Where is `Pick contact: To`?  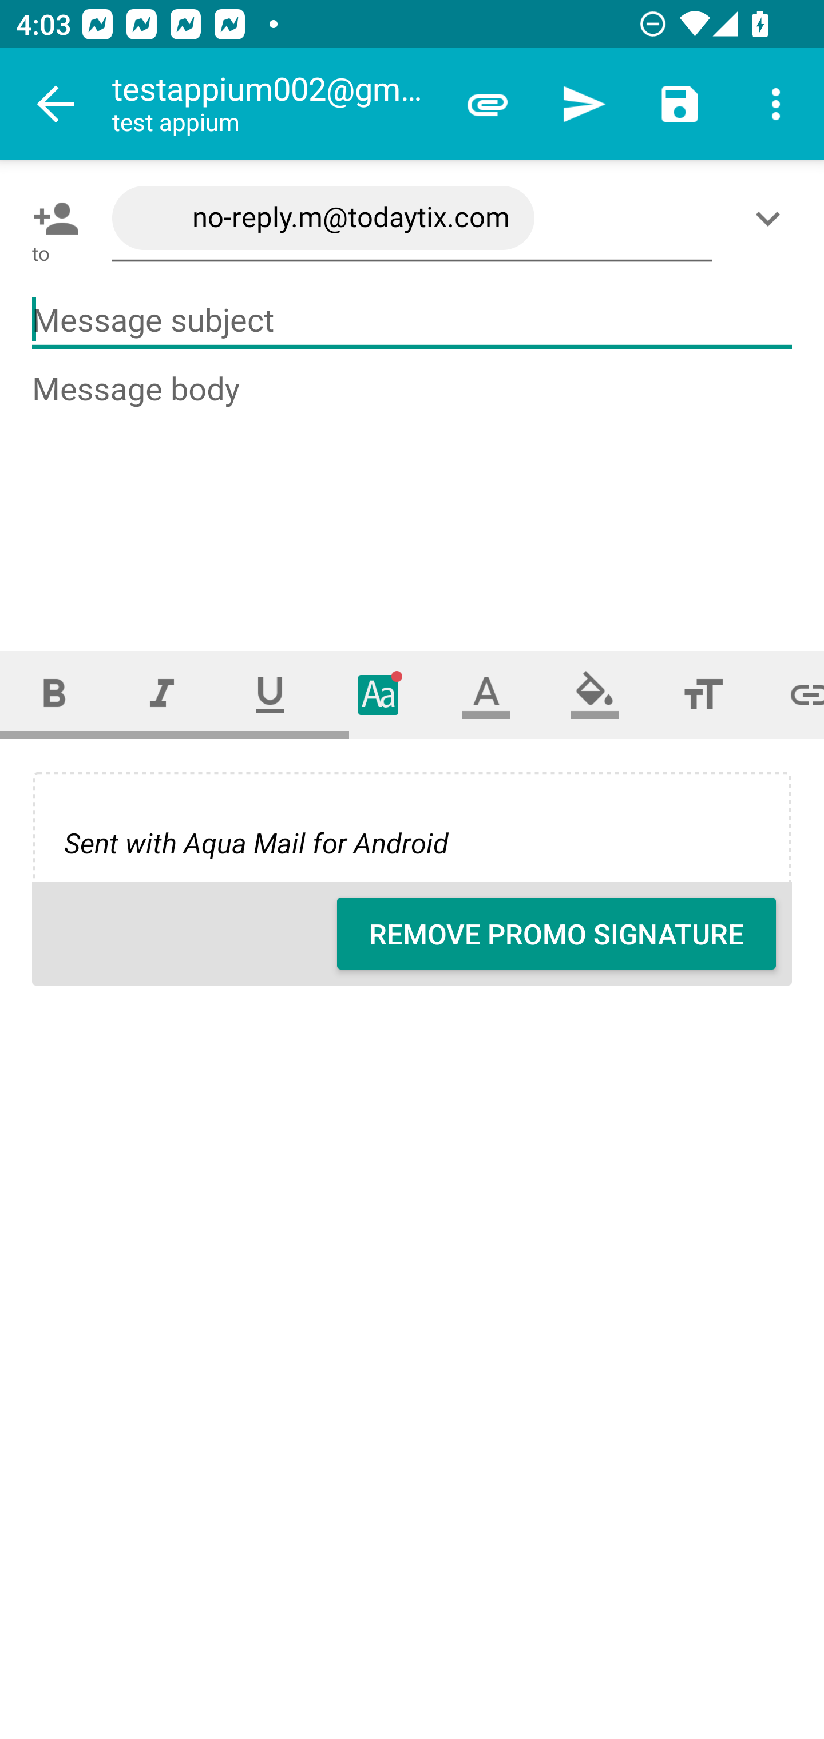 Pick contact: To is located at coordinates (51, 218).